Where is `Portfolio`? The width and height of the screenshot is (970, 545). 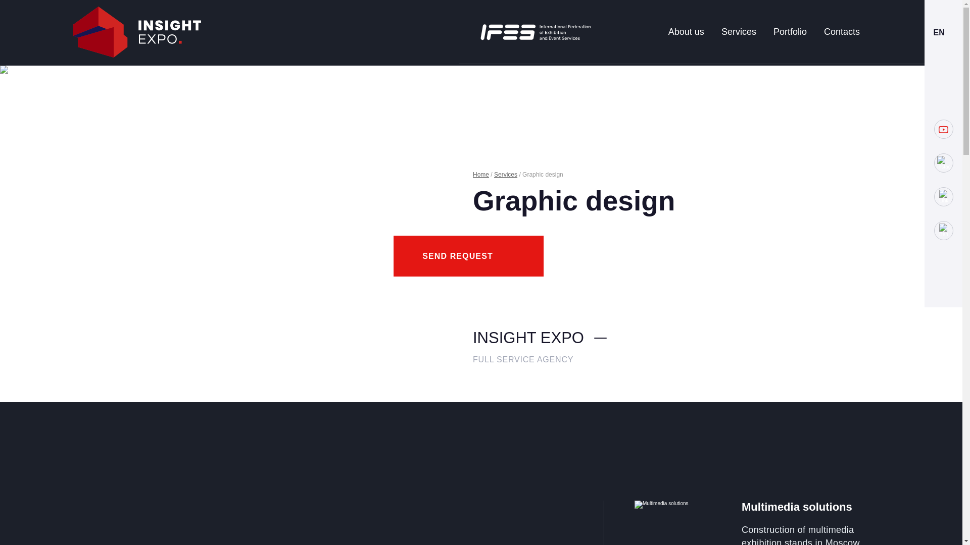
Portfolio is located at coordinates (790, 31).